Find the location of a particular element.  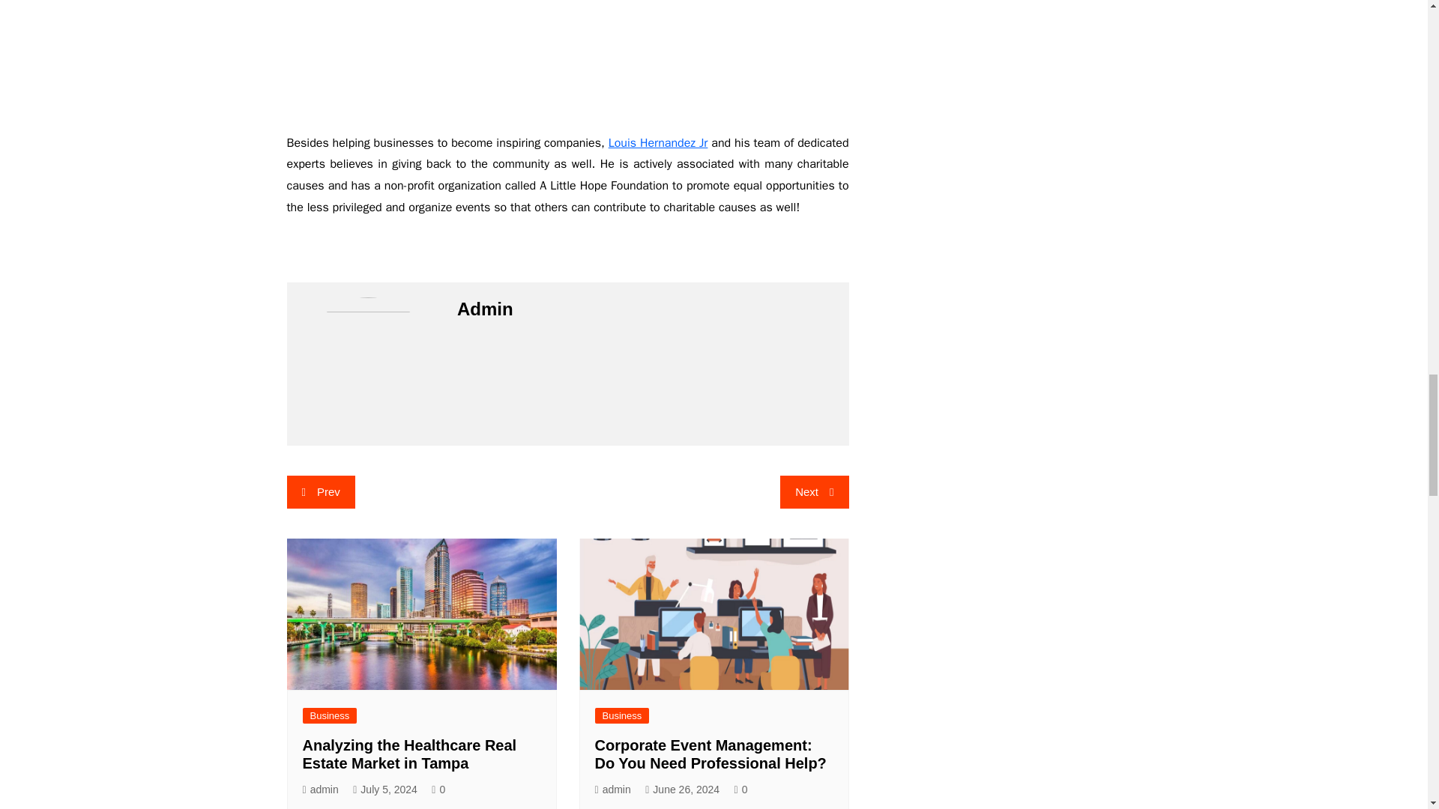

Business is located at coordinates (330, 715).